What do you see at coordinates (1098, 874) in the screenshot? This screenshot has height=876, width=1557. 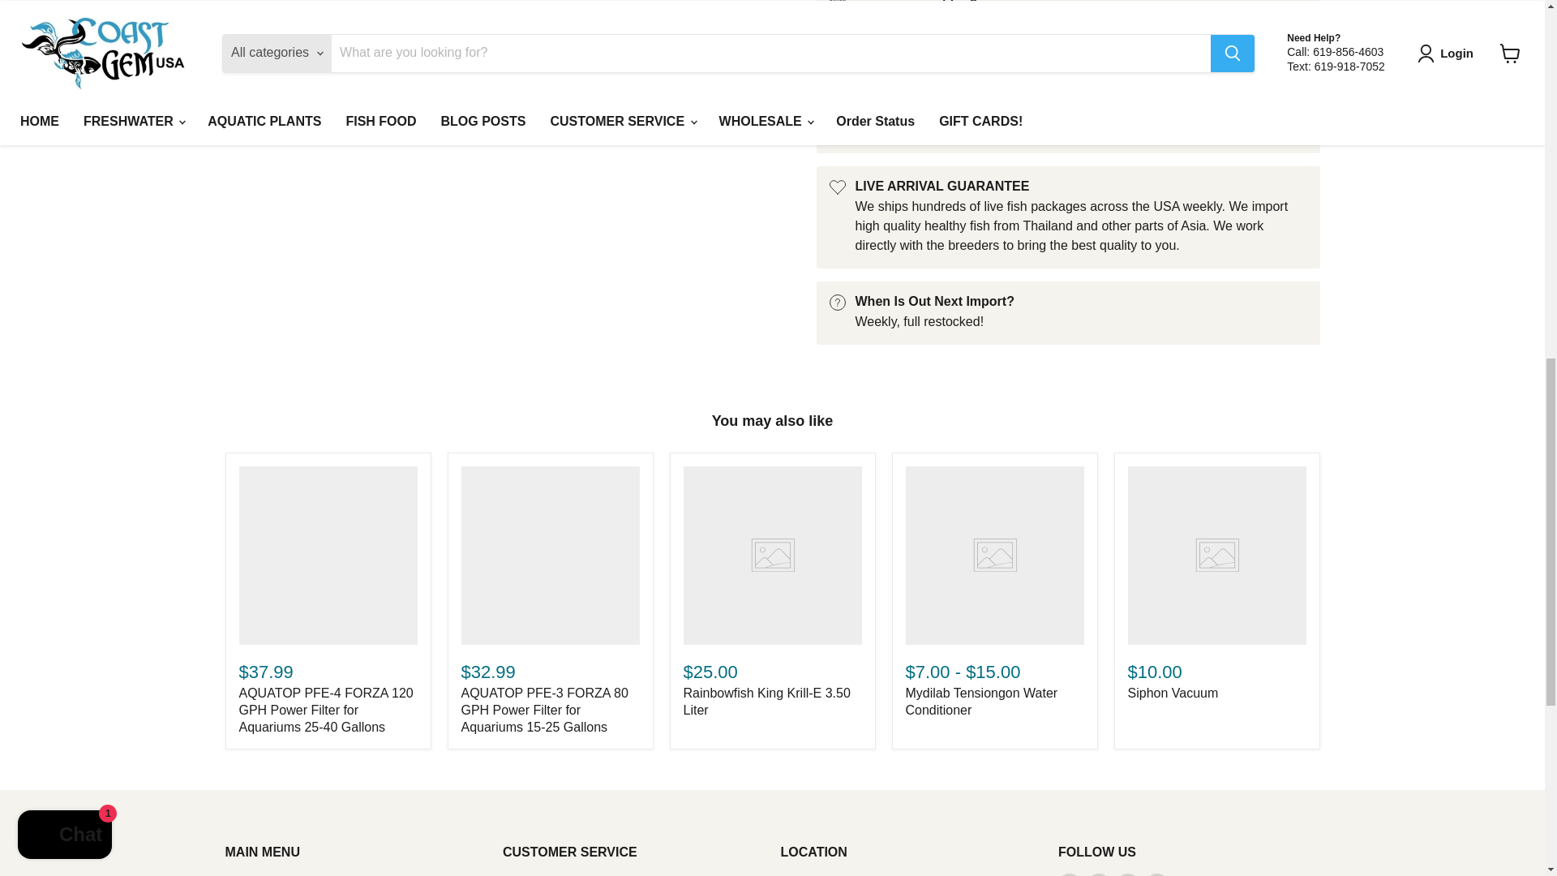 I see `Instagram` at bounding box center [1098, 874].